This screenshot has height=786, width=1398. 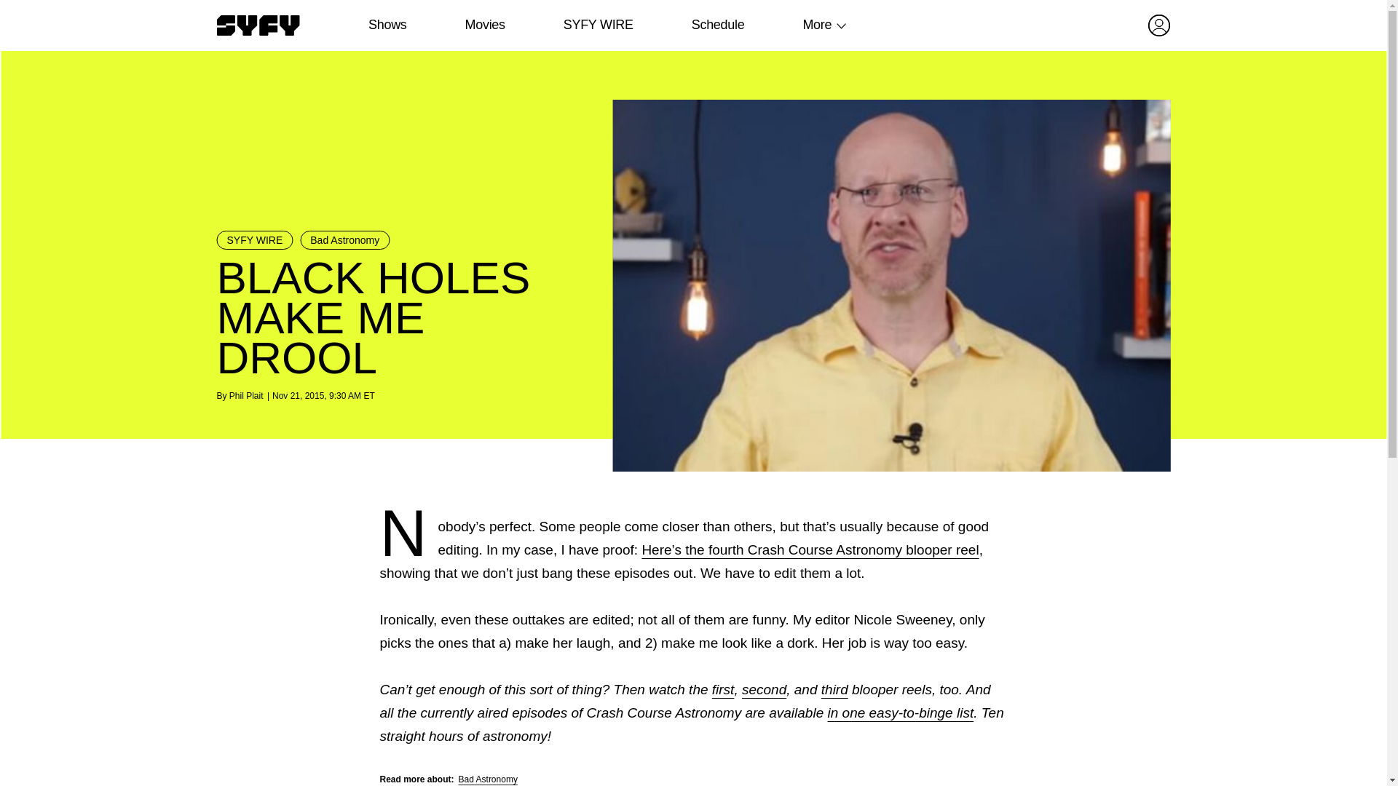 What do you see at coordinates (716, 25) in the screenshot?
I see `Schedule` at bounding box center [716, 25].